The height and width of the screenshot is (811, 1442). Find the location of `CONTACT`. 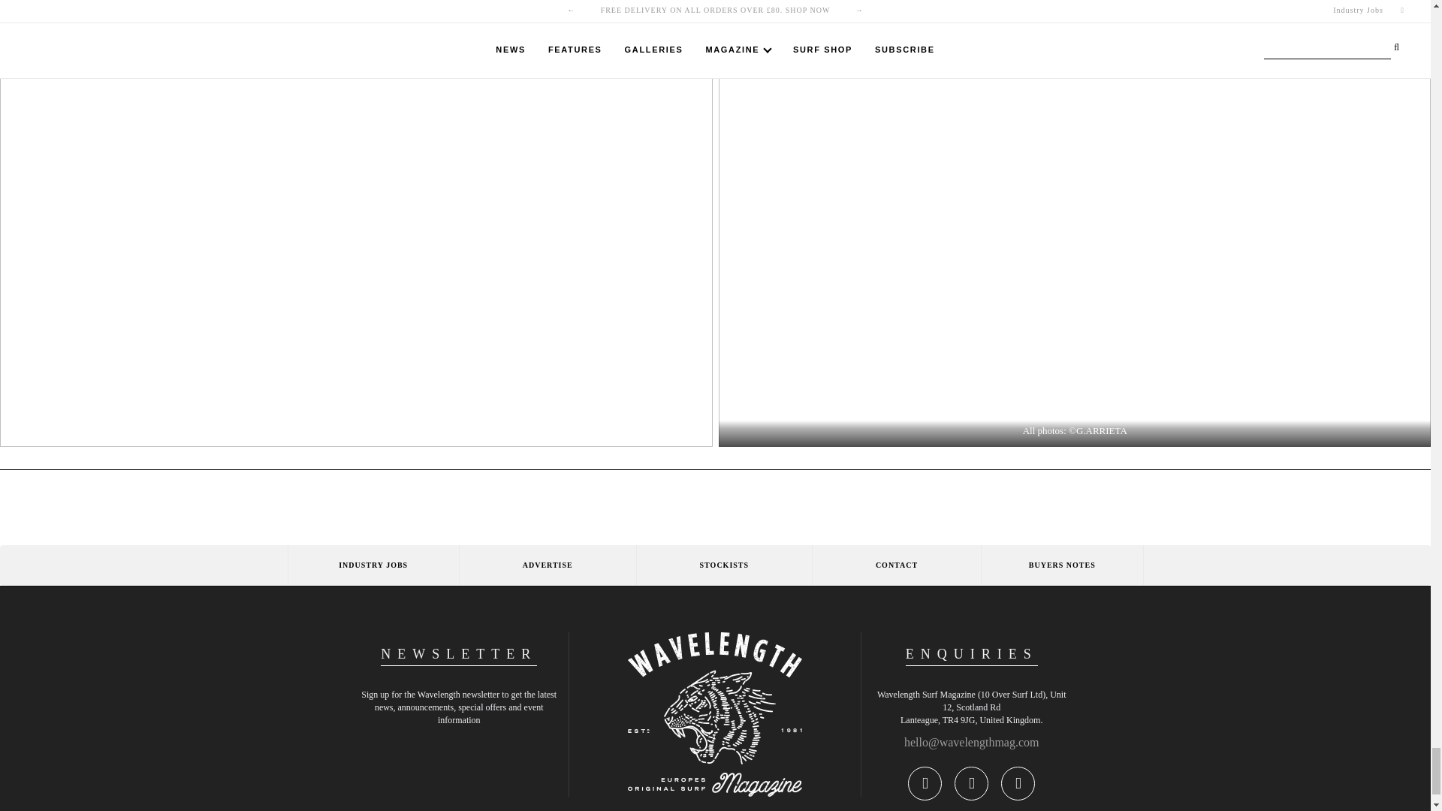

CONTACT is located at coordinates (895, 565).